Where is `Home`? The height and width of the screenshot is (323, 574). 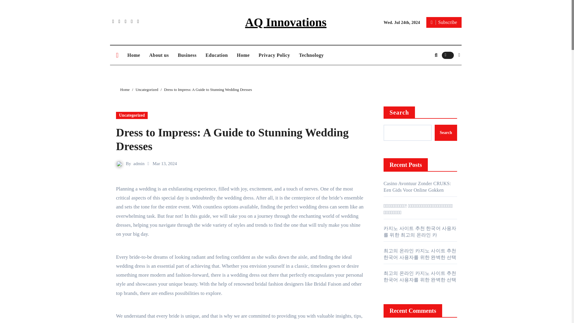
Home is located at coordinates (125, 89).